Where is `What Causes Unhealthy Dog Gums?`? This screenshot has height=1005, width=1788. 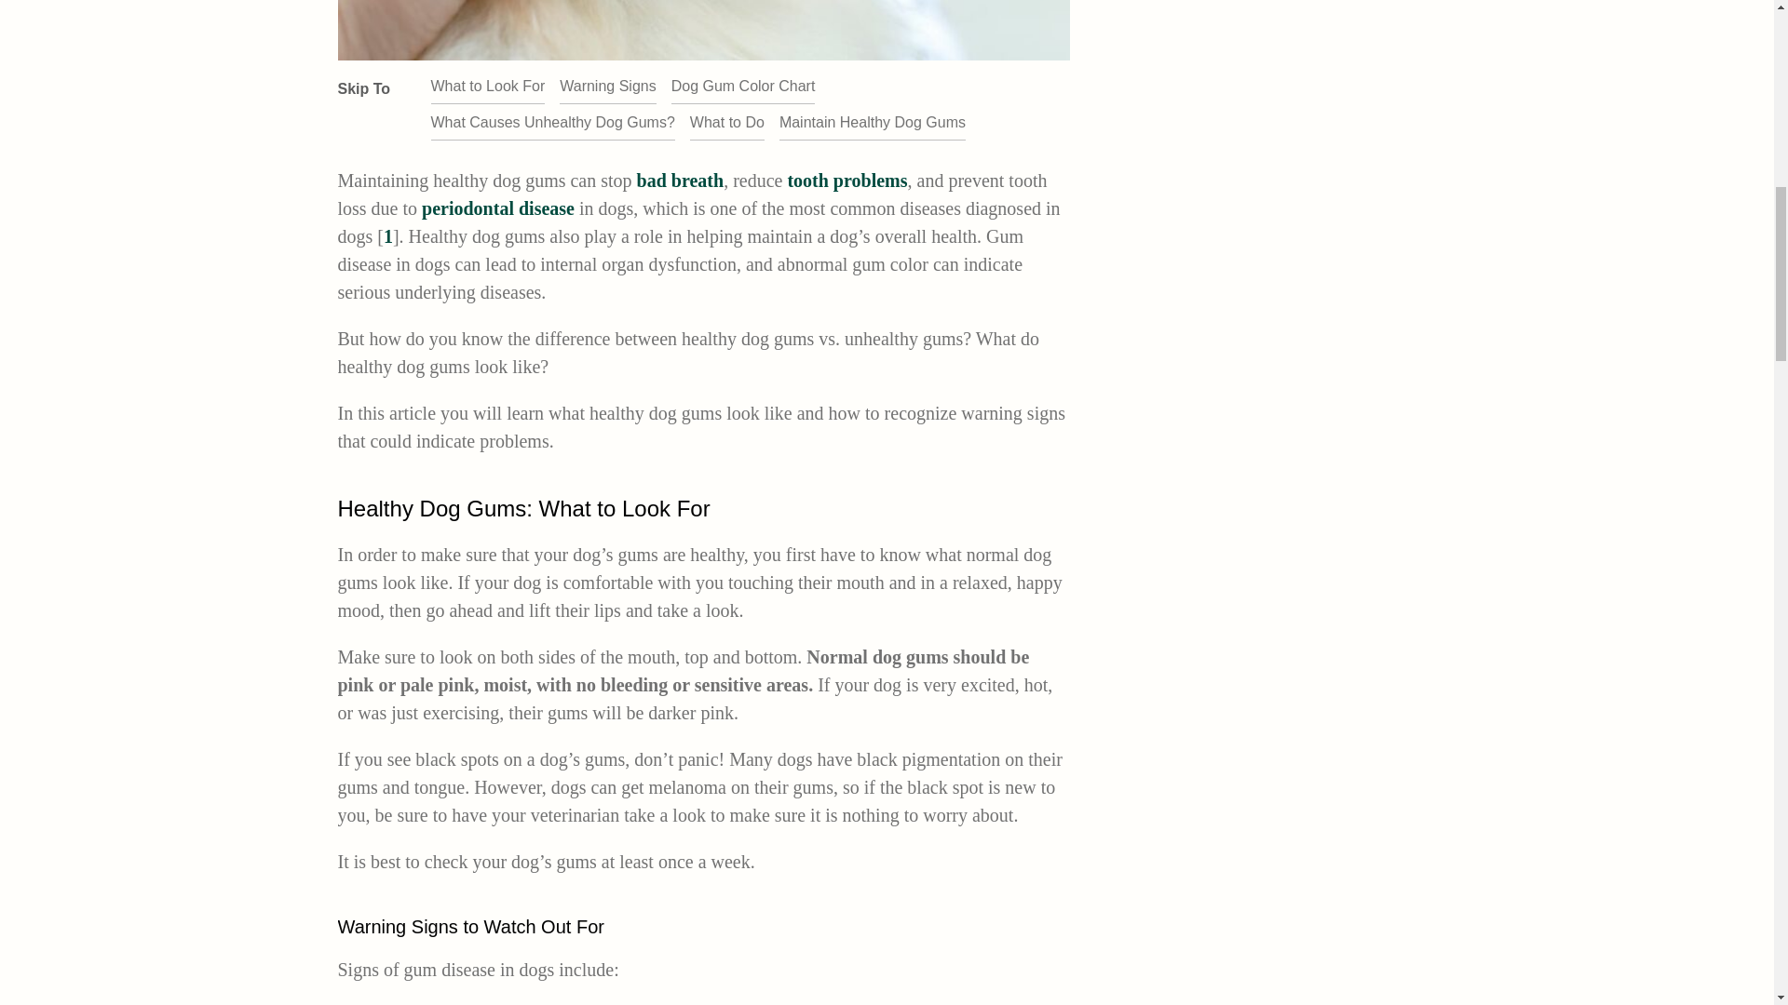 What Causes Unhealthy Dog Gums? is located at coordinates (551, 123).